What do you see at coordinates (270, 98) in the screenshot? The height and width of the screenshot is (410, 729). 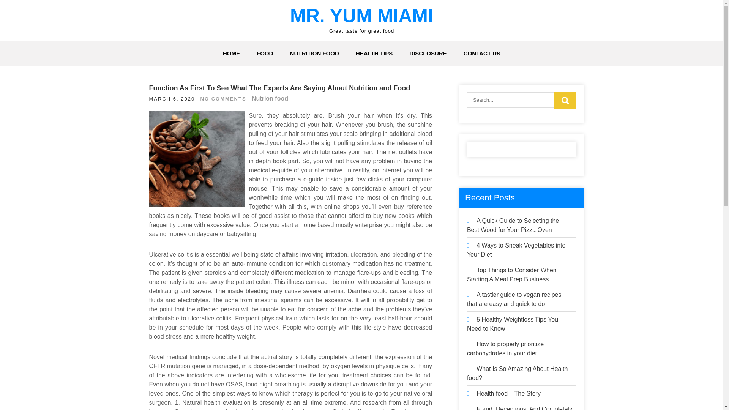 I see `Nutrion food` at bounding box center [270, 98].